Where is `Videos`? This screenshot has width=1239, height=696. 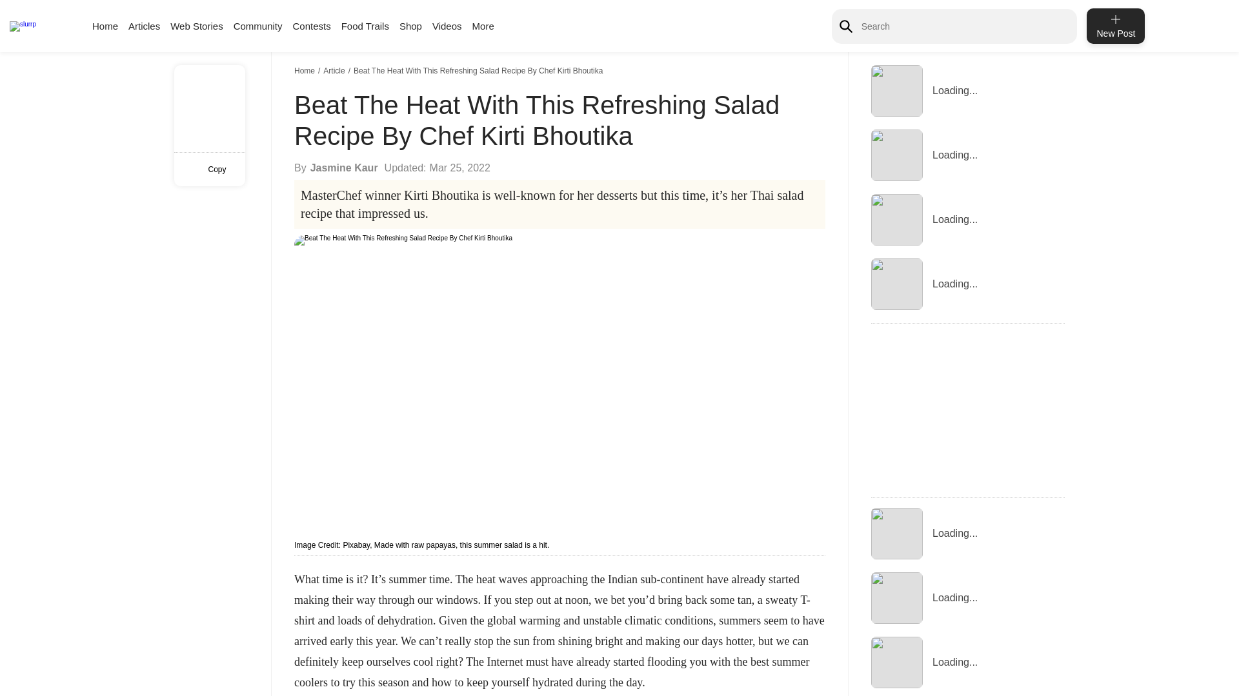
Videos is located at coordinates (447, 26).